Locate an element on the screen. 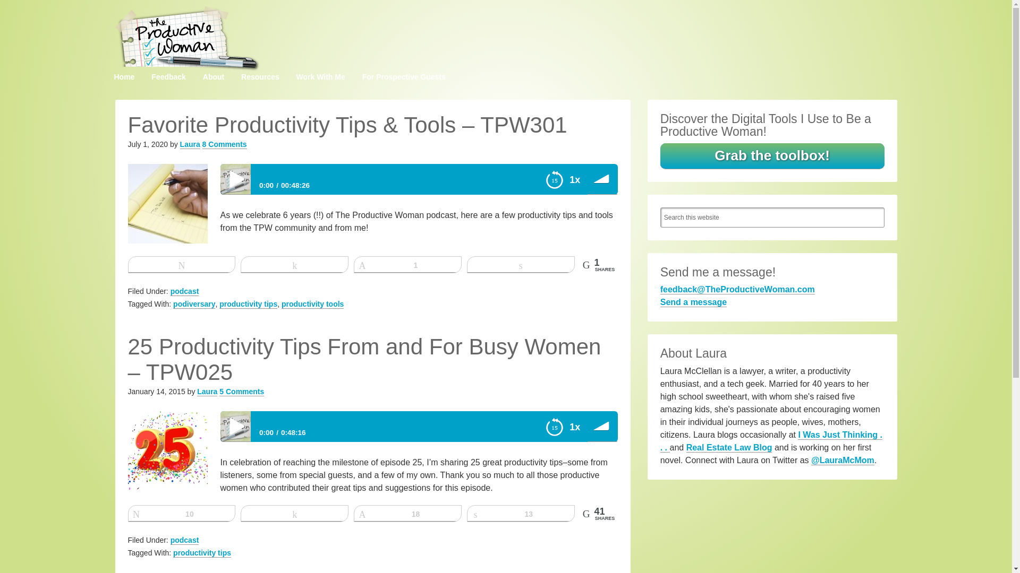 The width and height of the screenshot is (1020, 573). Laura is located at coordinates (190, 144).